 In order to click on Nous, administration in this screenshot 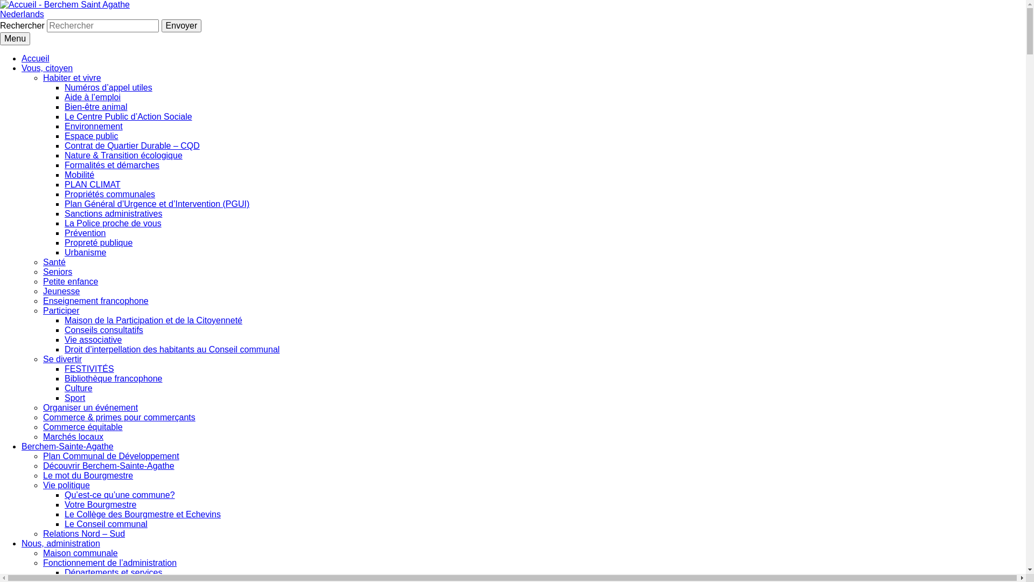, I will do `click(61, 543)`.